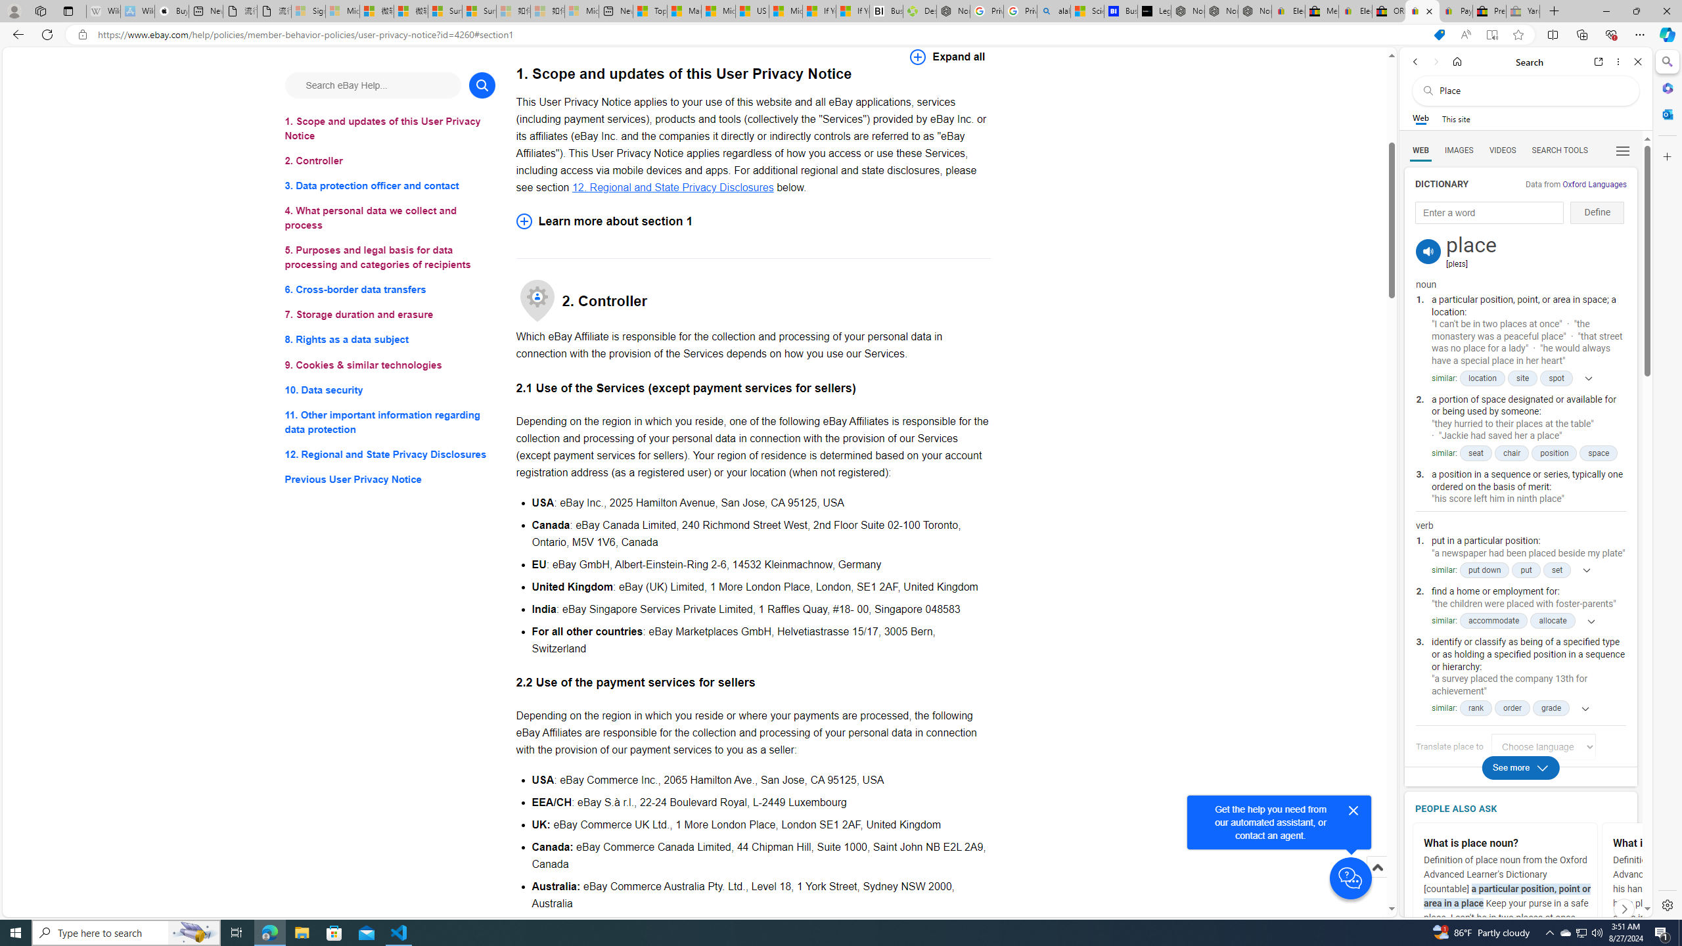  Describe the element at coordinates (1666, 114) in the screenshot. I see `Outlook` at that location.